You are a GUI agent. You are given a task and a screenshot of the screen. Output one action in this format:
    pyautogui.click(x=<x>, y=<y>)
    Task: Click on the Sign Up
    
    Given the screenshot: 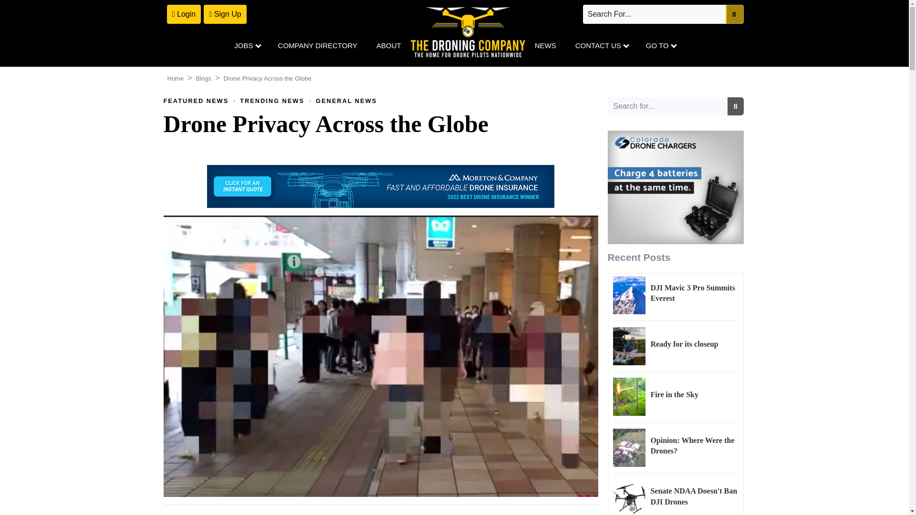 What is the action you would take?
    pyautogui.click(x=225, y=14)
    